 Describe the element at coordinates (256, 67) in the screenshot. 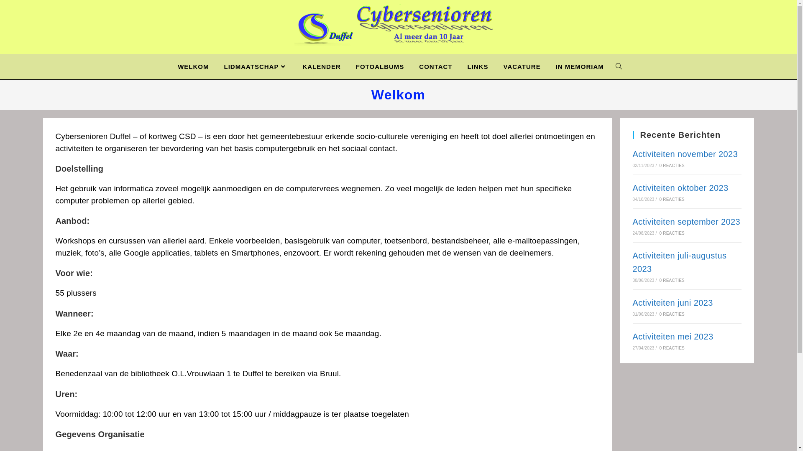

I see `LIDMAATSCHAP` at that location.